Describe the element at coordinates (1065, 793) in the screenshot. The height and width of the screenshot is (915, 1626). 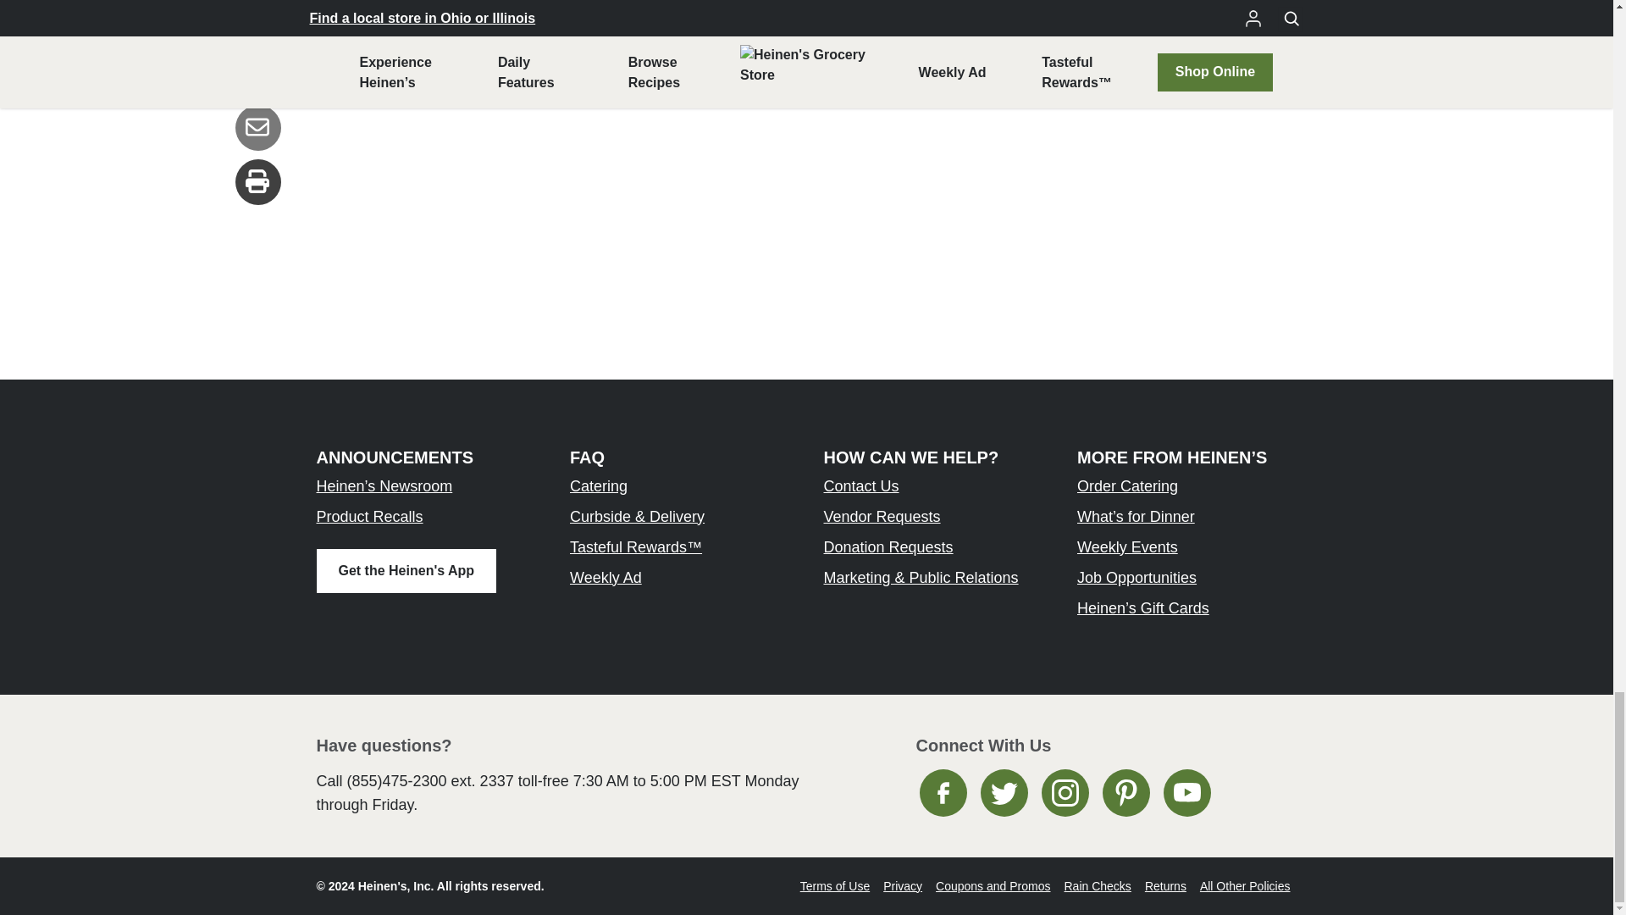
I see `Connect with Heinen's on Instagram` at that location.